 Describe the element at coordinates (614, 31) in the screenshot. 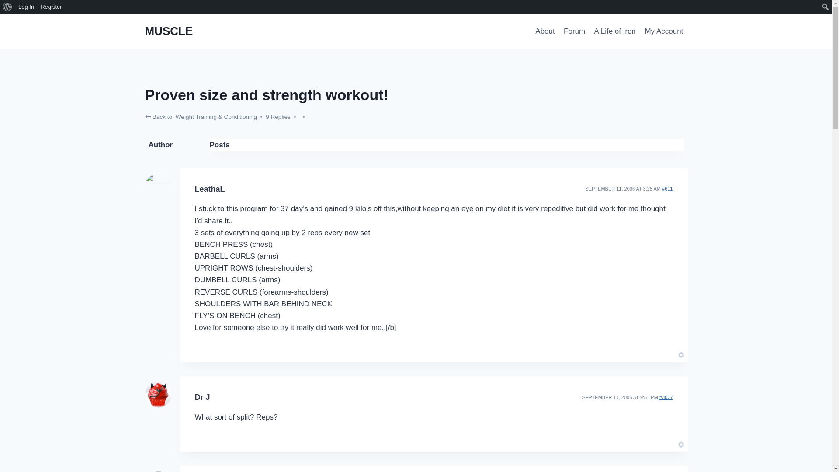

I see `A Life of Iron` at that location.